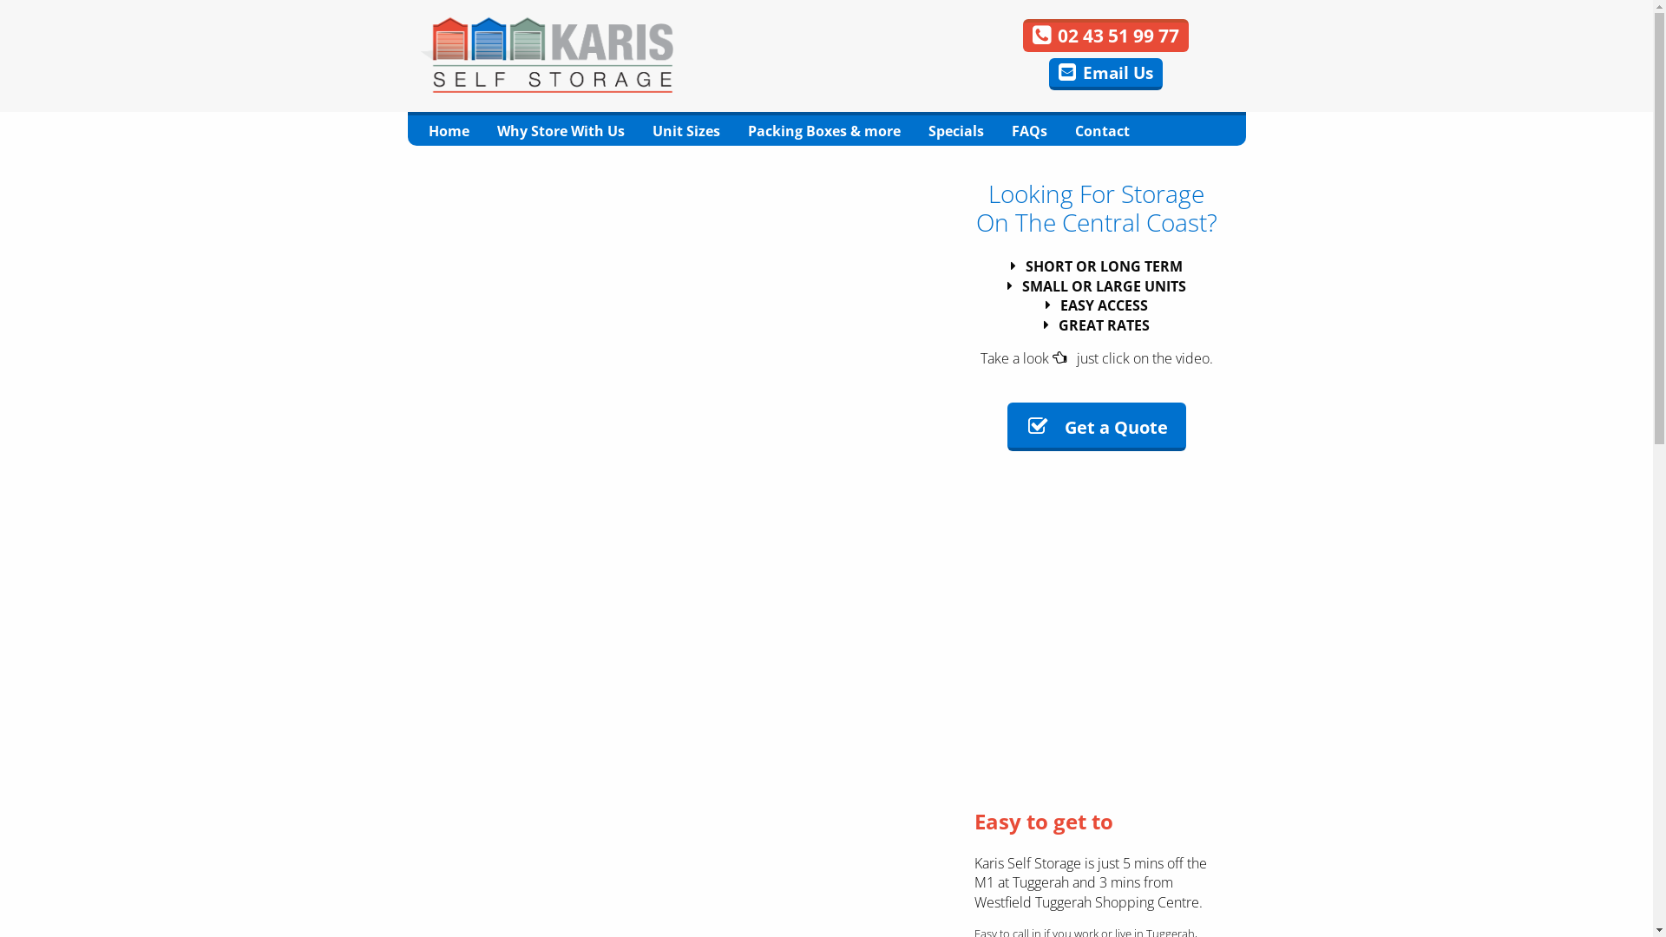  Describe the element at coordinates (449, 128) in the screenshot. I see `Home` at that location.